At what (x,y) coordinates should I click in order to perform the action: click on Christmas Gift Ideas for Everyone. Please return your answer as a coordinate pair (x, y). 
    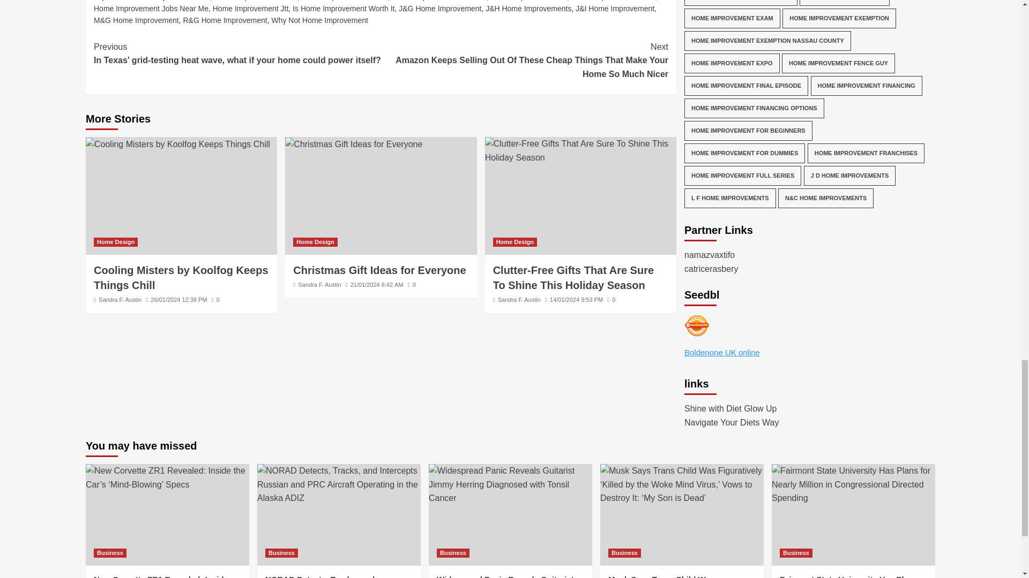
    Looking at the image, I should click on (353, 144).